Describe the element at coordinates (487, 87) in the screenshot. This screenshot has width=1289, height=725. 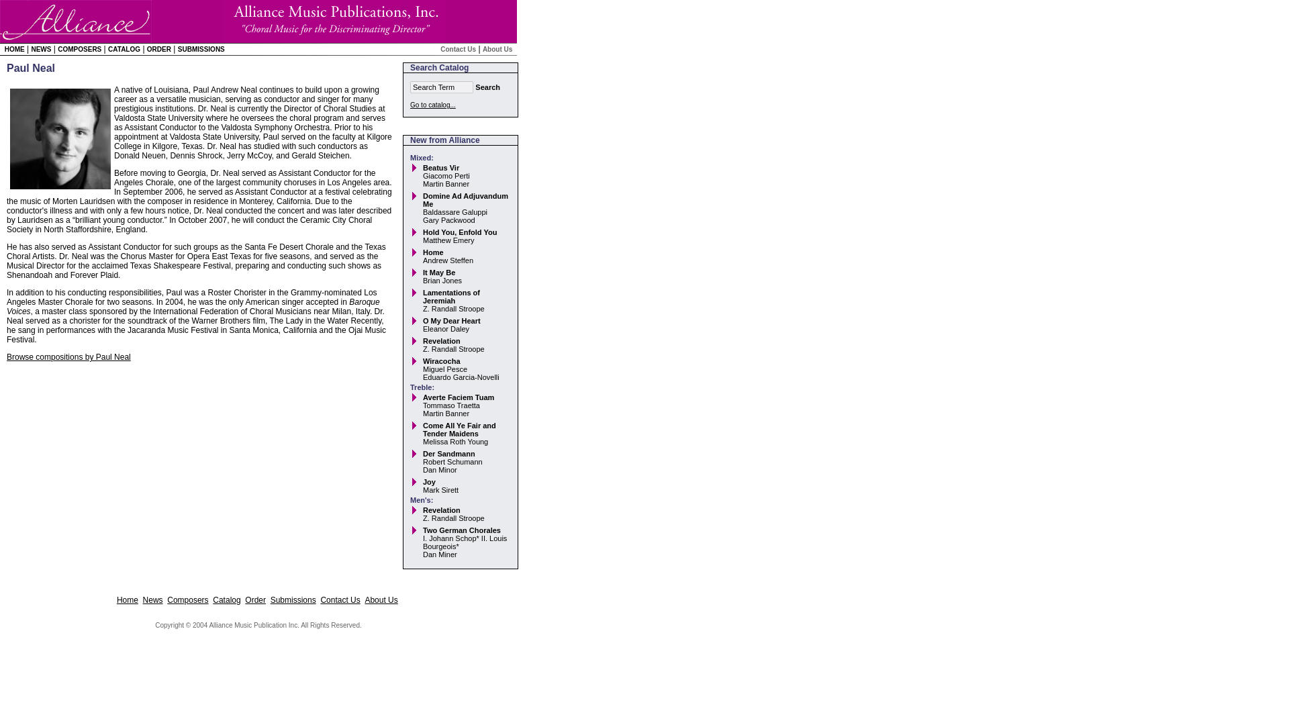
I see `Search` at that location.